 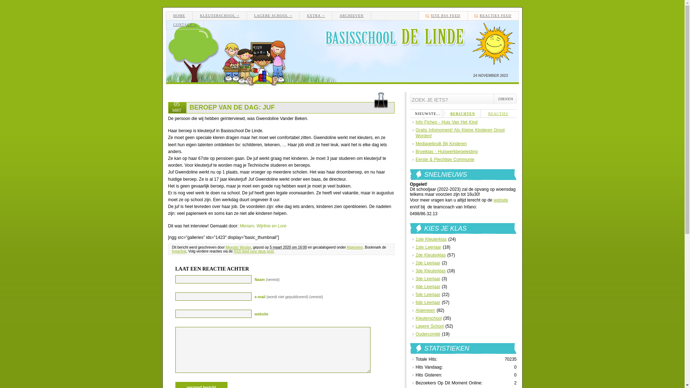 I want to click on 3de Leerjaar, so click(x=428, y=279).